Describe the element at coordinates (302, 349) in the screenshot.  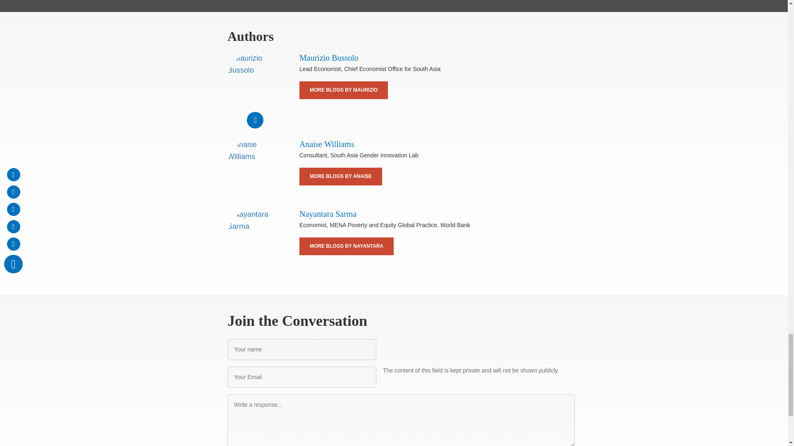
I see `Your name` at that location.